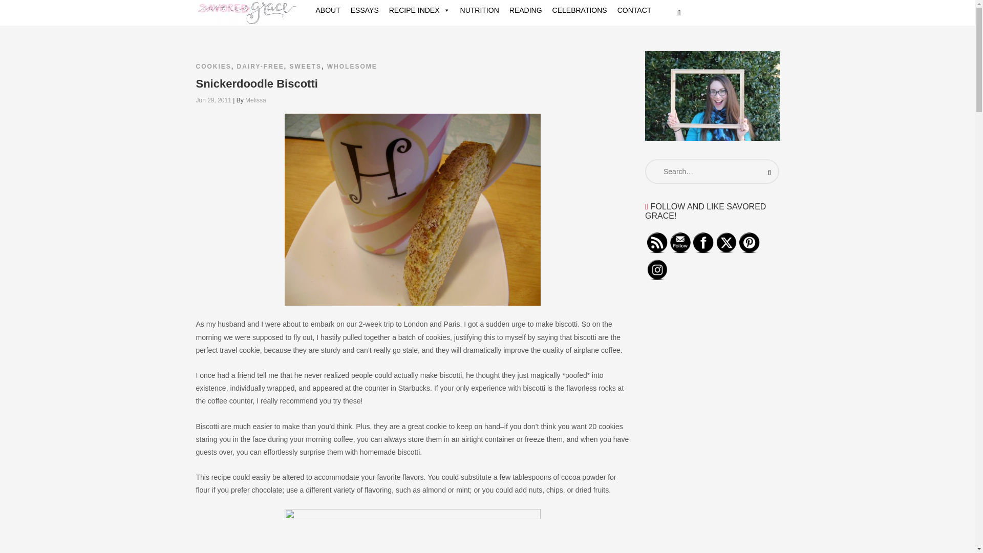 This screenshot has height=553, width=983. I want to click on NUTRITION, so click(479, 10).